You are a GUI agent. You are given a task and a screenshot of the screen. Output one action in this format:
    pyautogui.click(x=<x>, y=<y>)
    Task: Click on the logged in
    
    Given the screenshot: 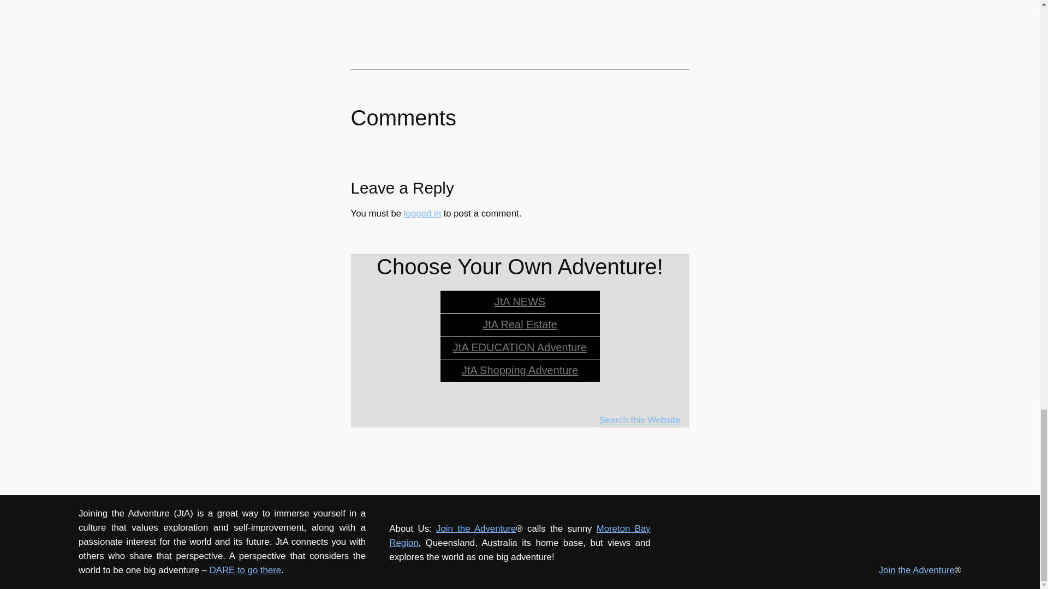 What is the action you would take?
    pyautogui.click(x=422, y=213)
    